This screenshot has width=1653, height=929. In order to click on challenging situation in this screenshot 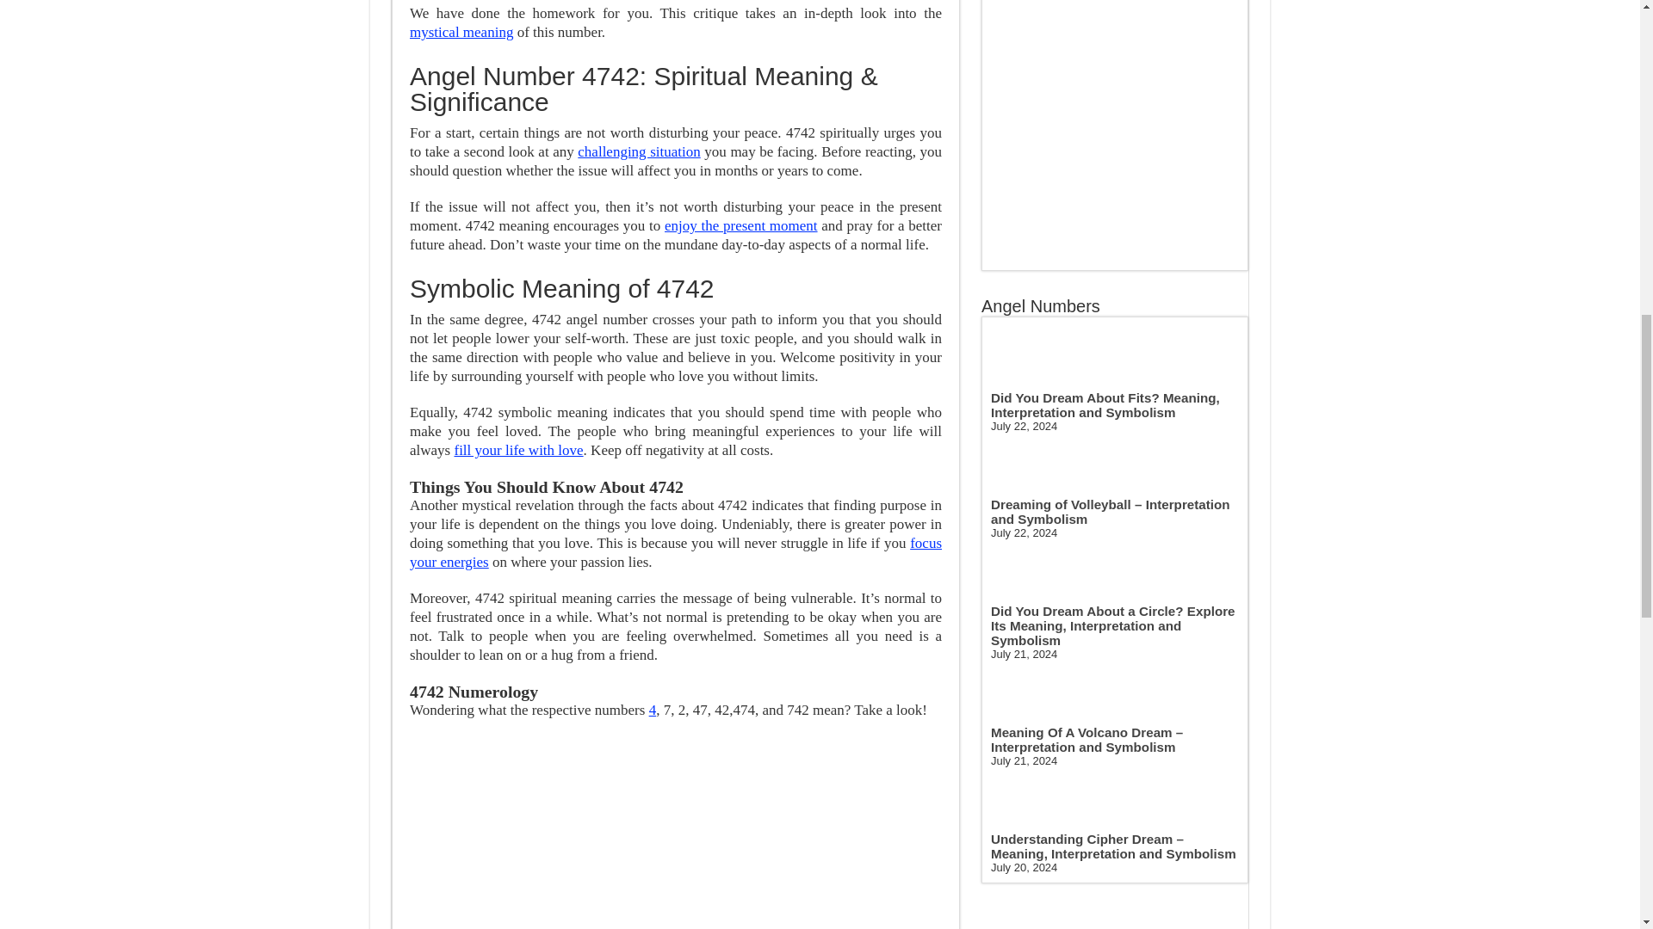, I will do `click(638, 151)`.